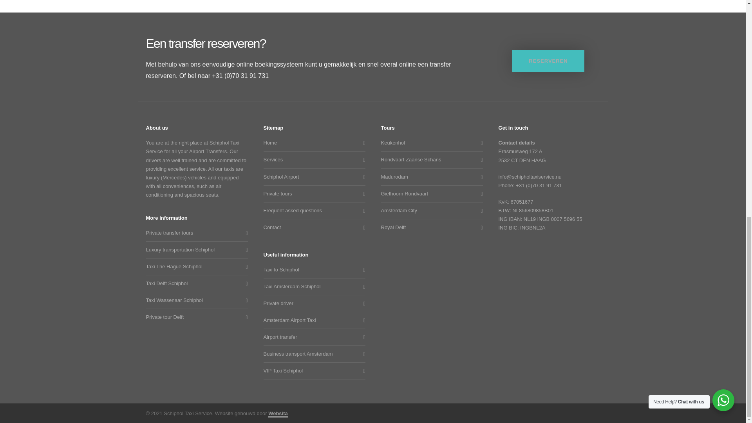  Describe the element at coordinates (312, 227) in the screenshot. I see `Contact` at that location.